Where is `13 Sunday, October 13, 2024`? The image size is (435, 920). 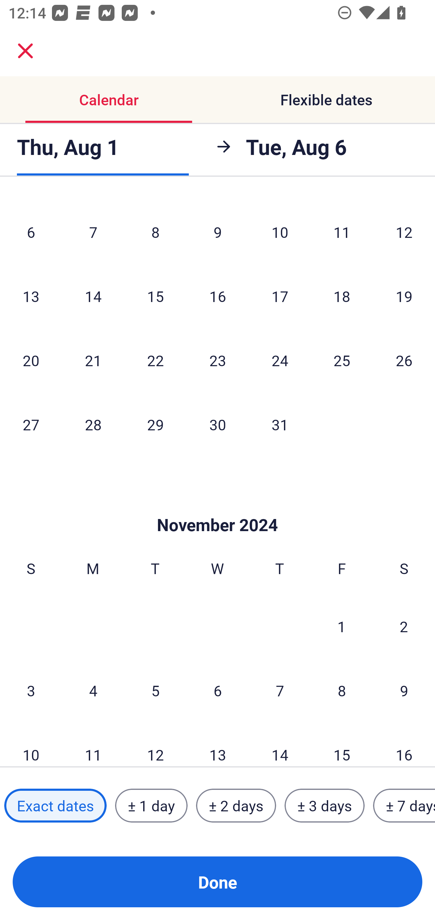
13 Sunday, October 13, 2024 is located at coordinates (31, 296).